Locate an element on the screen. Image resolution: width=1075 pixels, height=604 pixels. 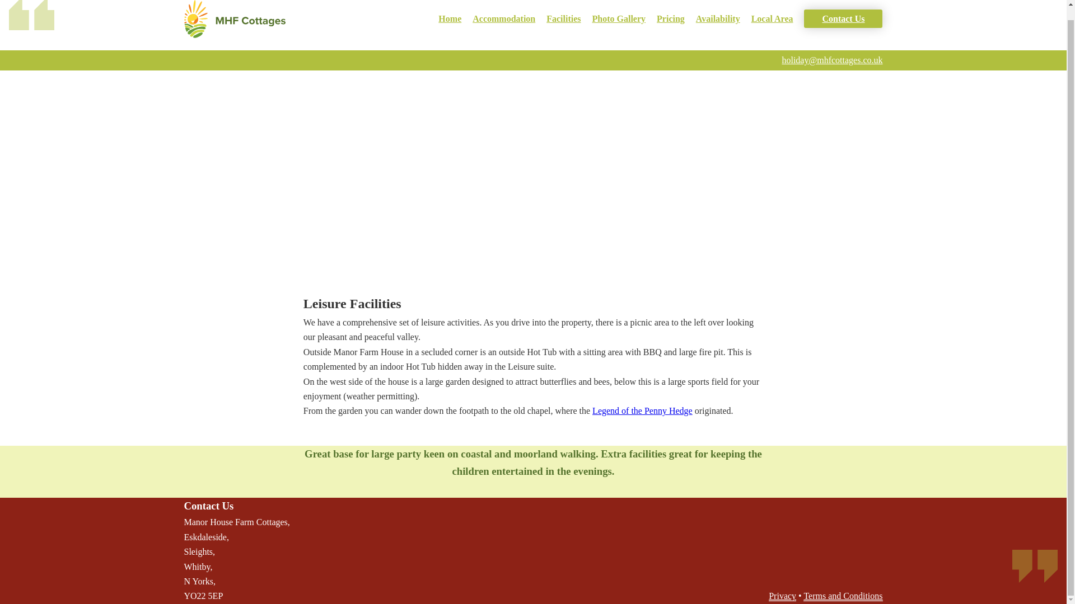
Pricing is located at coordinates (671, 18).